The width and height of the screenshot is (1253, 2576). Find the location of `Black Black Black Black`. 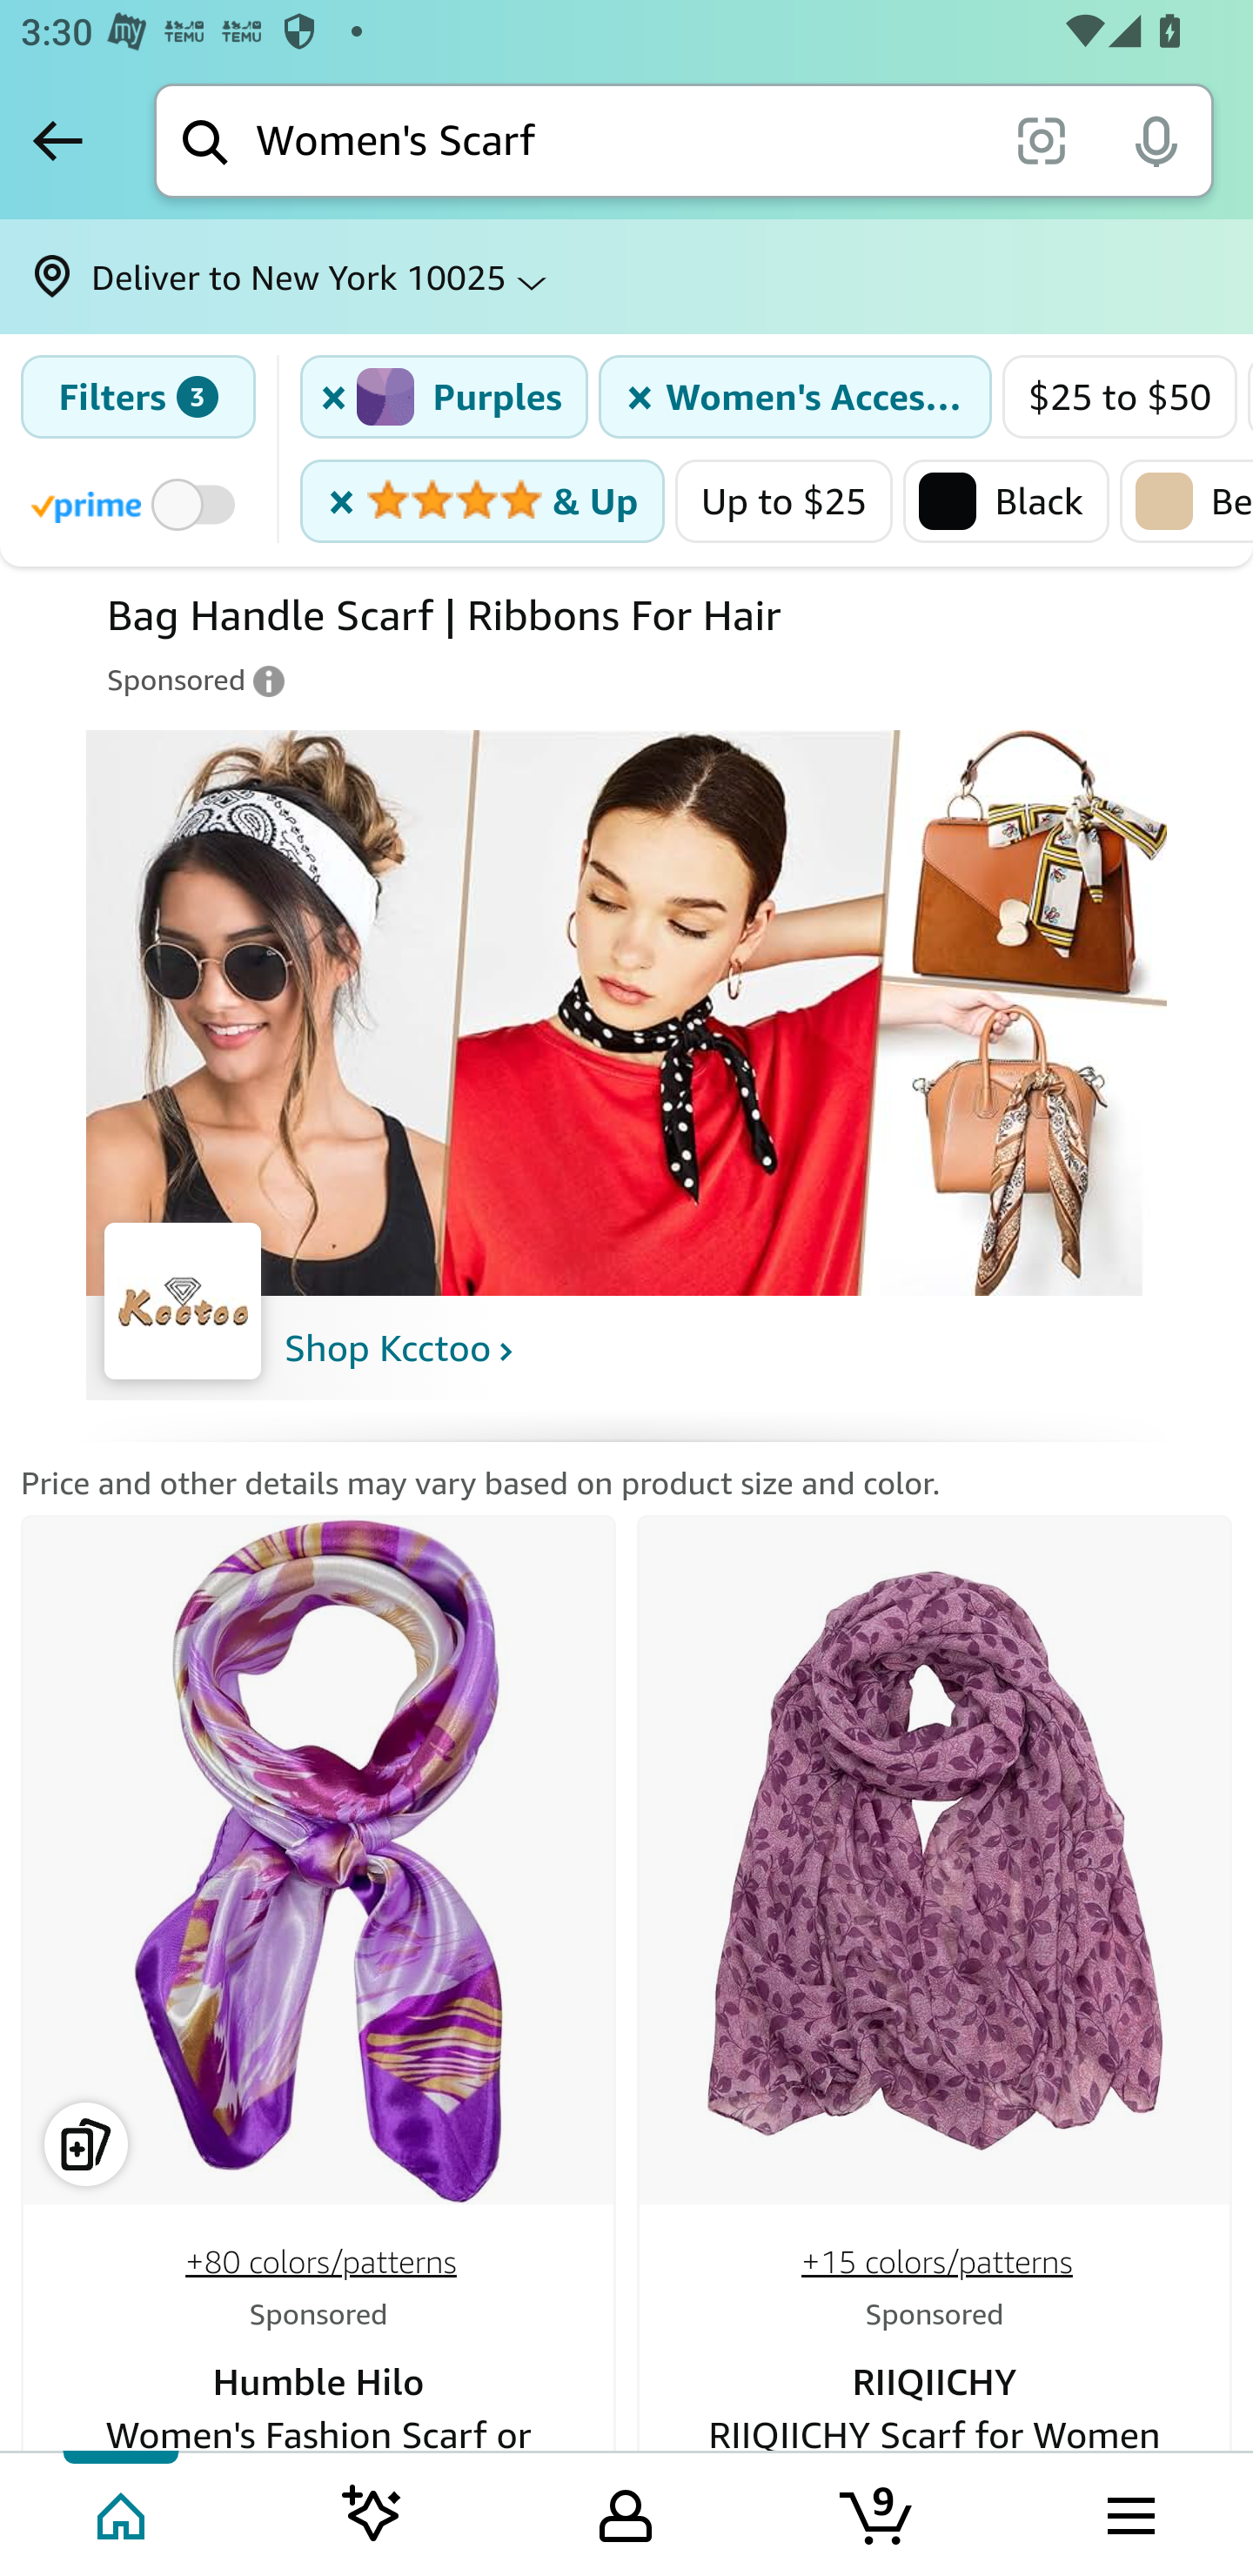

Black Black Black Black is located at coordinates (1006, 500).